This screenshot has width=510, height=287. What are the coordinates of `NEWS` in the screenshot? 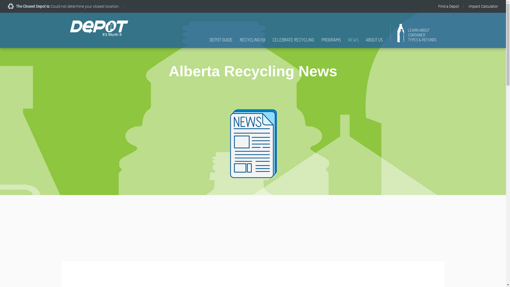 It's located at (353, 43).